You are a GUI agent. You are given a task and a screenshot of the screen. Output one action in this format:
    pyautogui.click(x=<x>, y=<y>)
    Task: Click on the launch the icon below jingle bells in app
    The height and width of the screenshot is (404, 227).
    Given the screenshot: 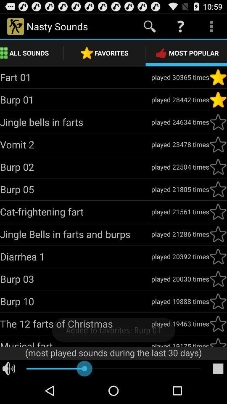 What is the action you would take?
    pyautogui.click(x=76, y=256)
    